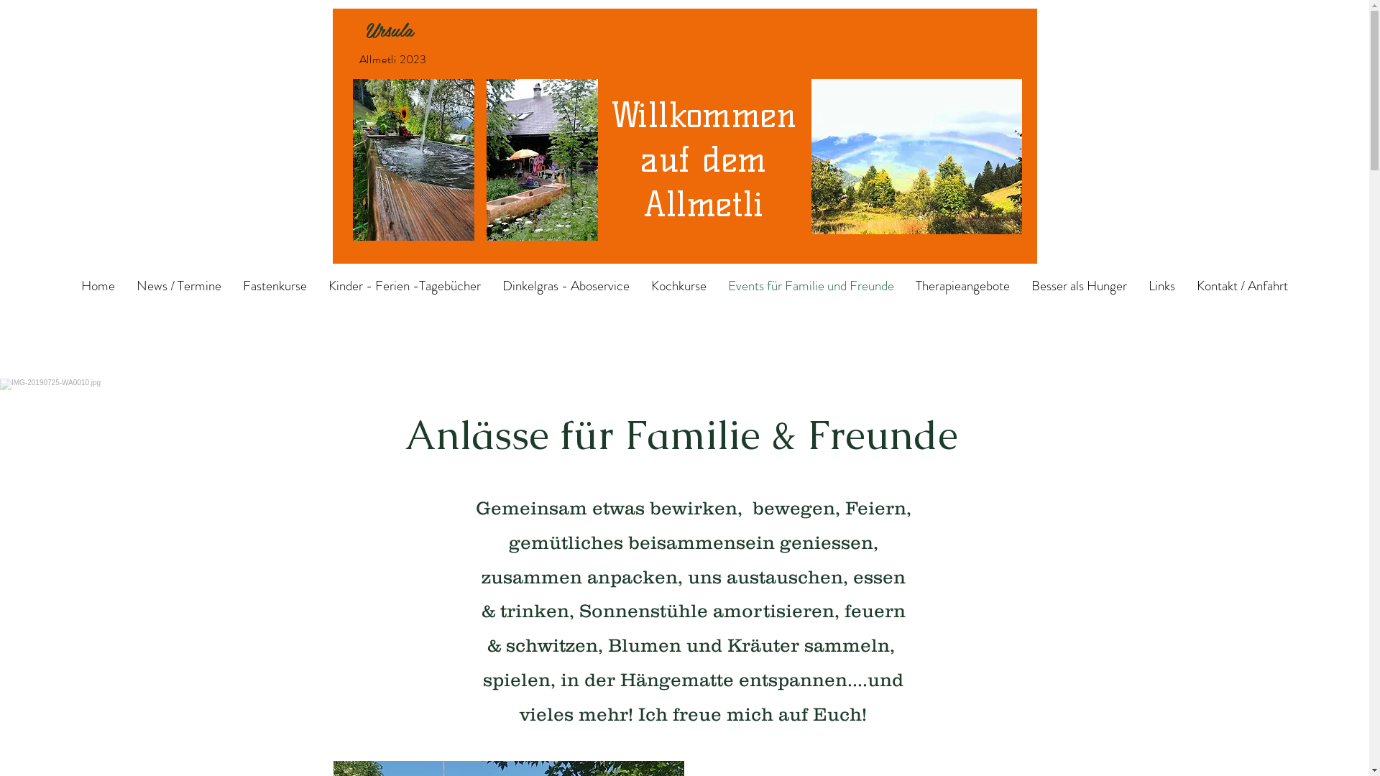 This screenshot has width=1380, height=776. What do you see at coordinates (98, 286) in the screenshot?
I see `Home` at bounding box center [98, 286].